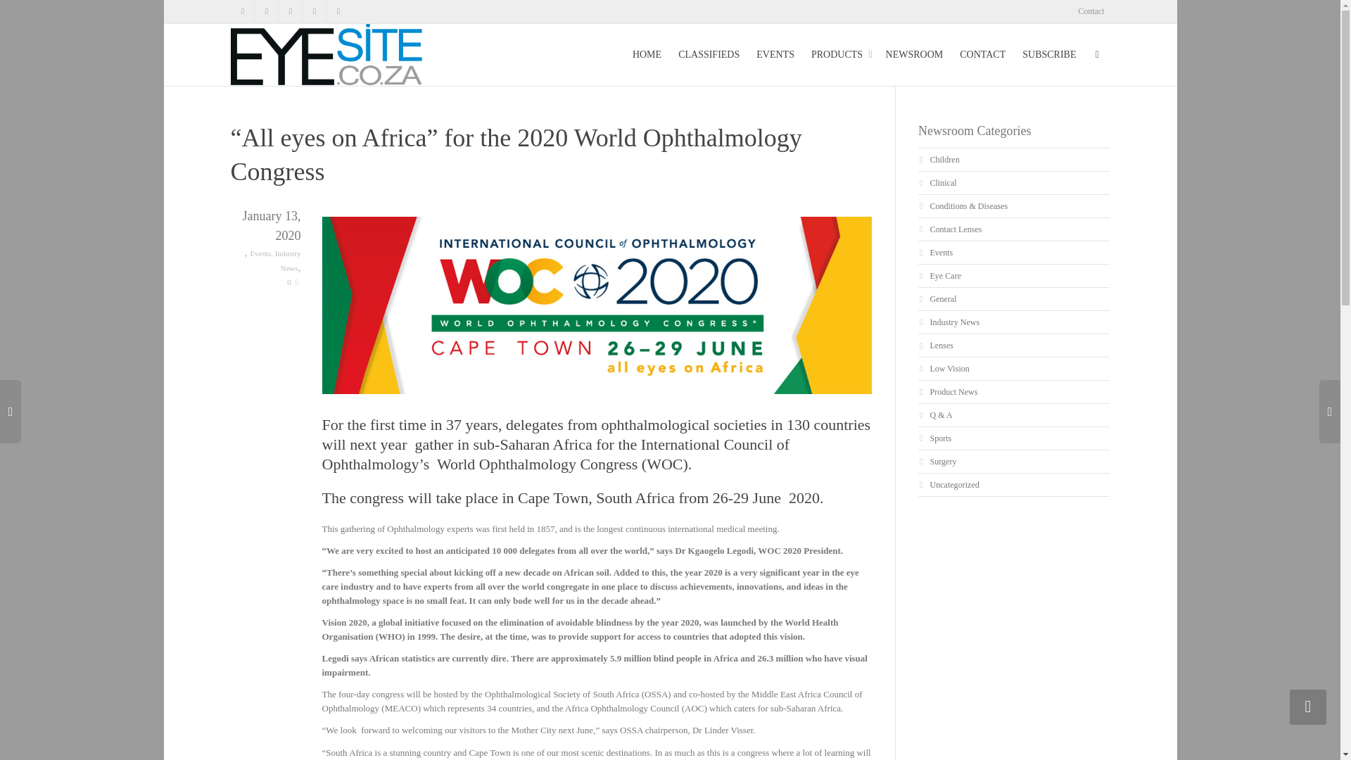  Describe the element at coordinates (326, 53) in the screenshot. I see `EyeSite` at that location.